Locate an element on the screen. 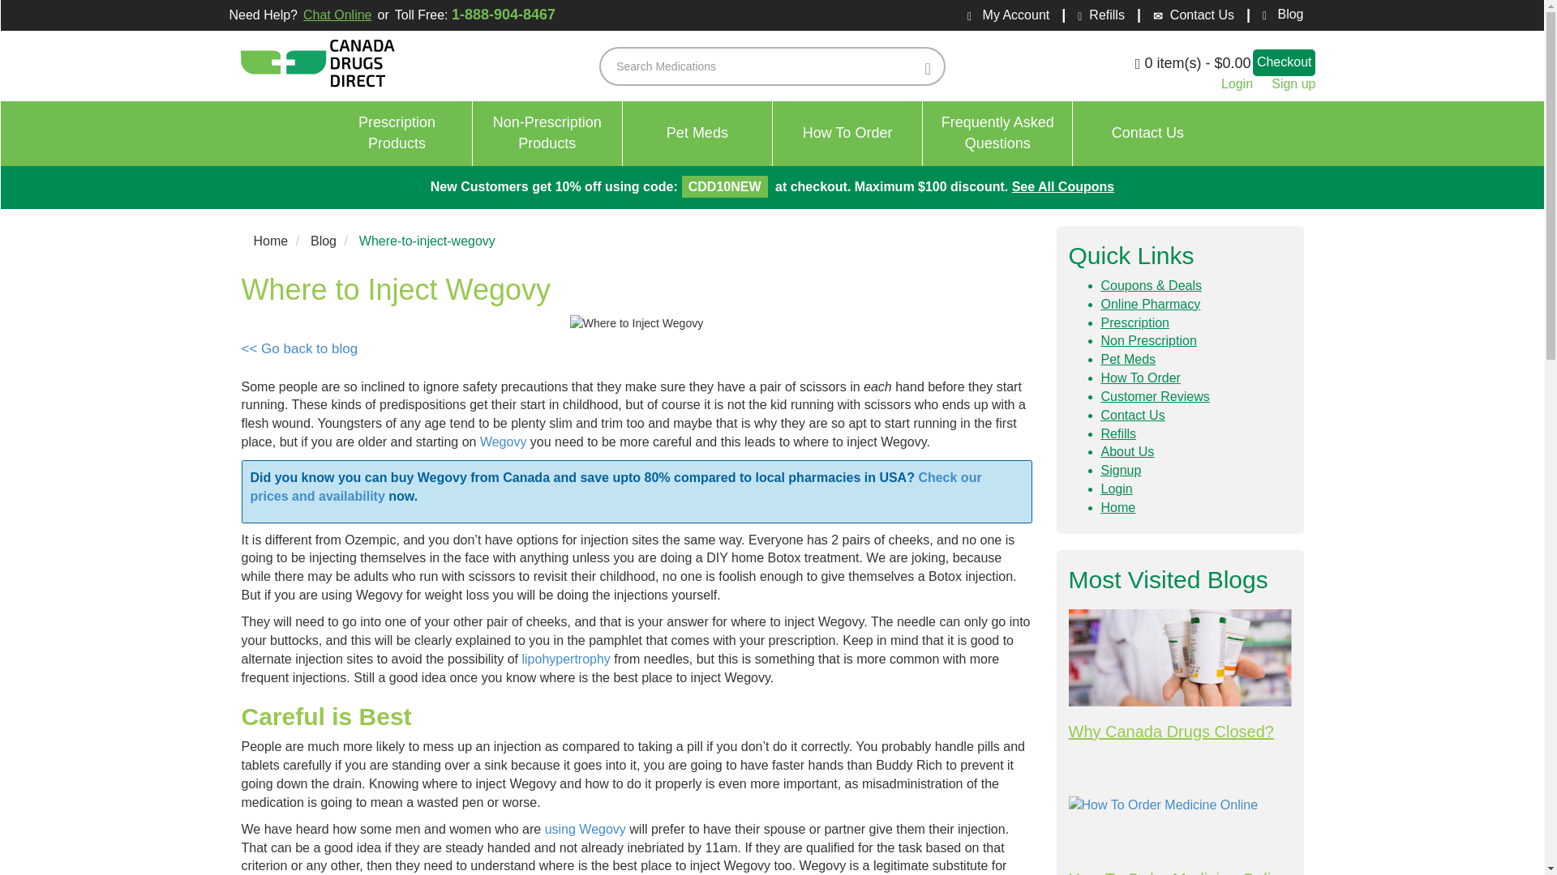 This screenshot has width=1557, height=875. Pet Meds is located at coordinates (697, 134).